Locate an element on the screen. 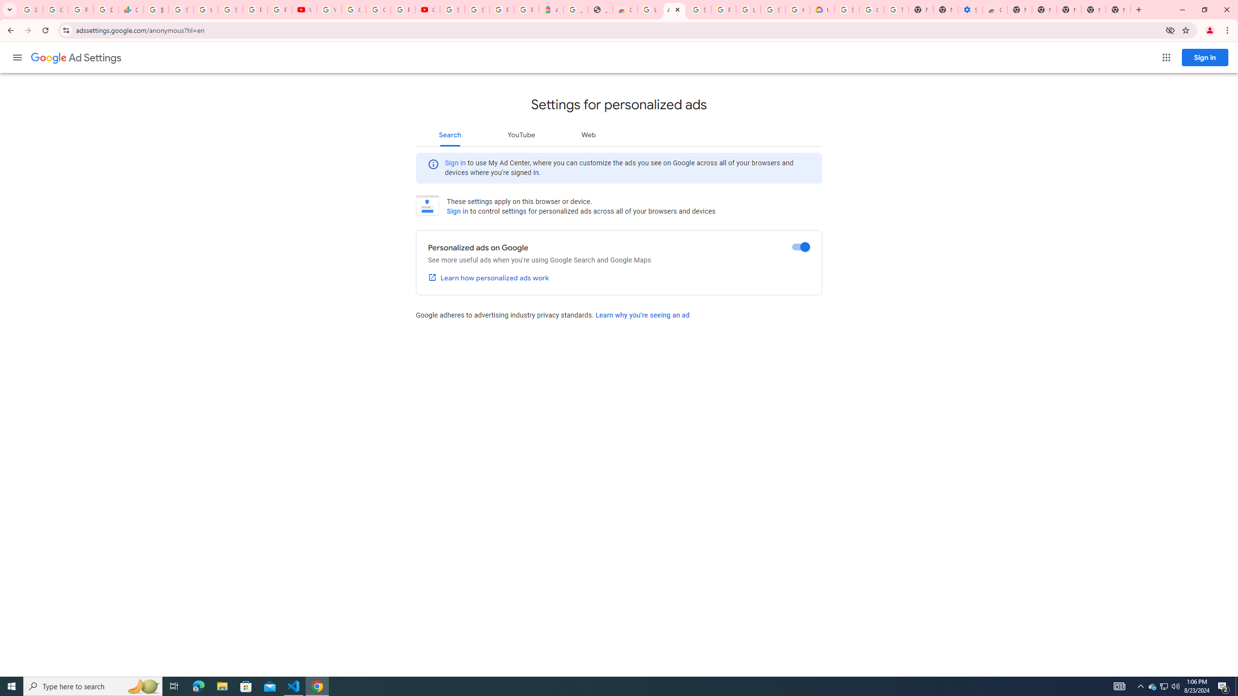 The height and width of the screenshot is (696, 1238). Personalized ads on Google is located at coordinates (801, 247).